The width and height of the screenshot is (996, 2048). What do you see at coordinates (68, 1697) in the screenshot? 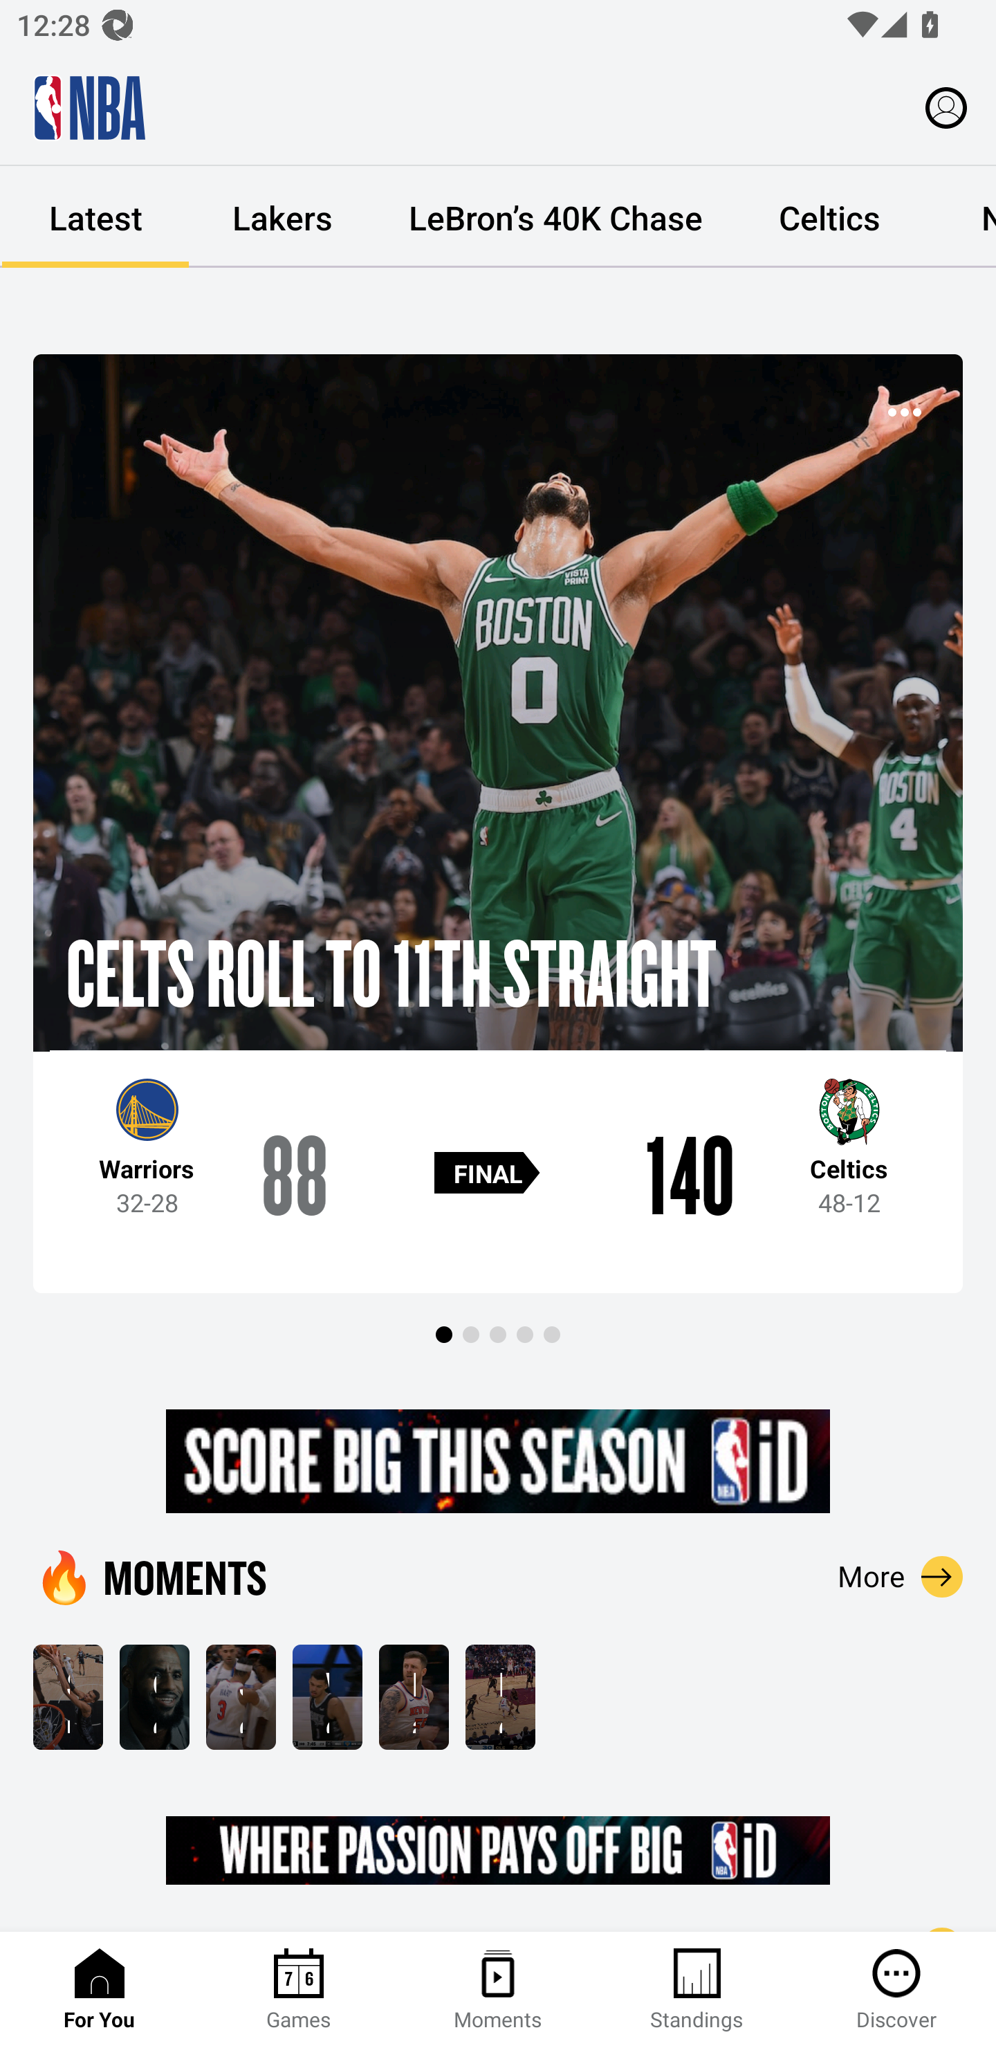
I see `Sunday's Top Plays In 30 Seconds ⏱` at bounding box center [68, 1697].